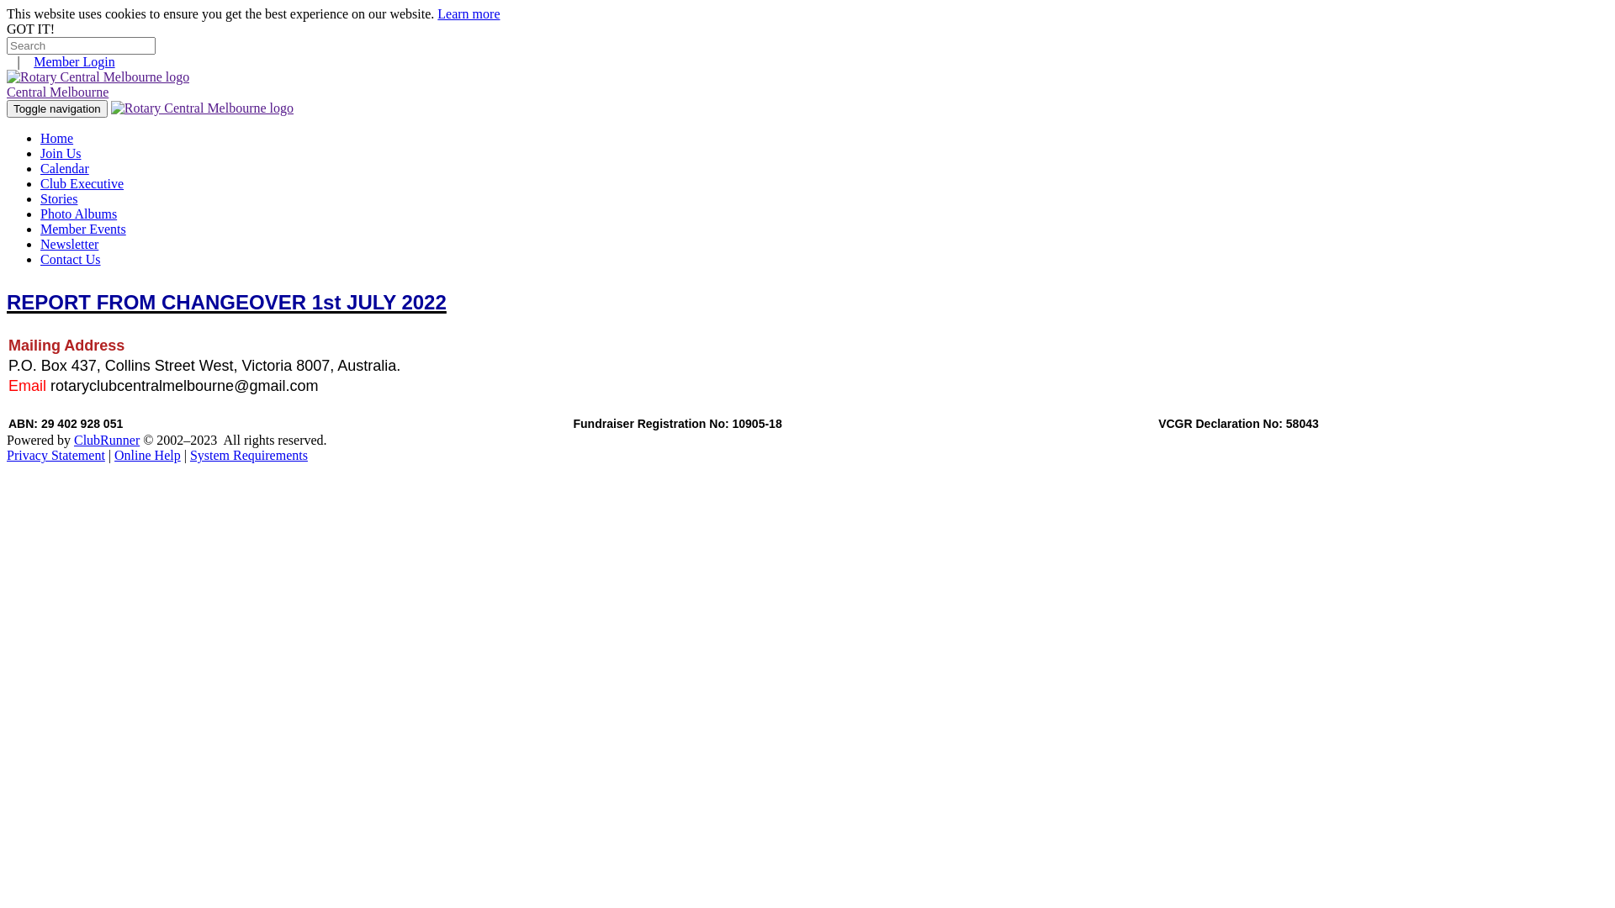 This screenshot has height=908, width=1615. I want to click on Toggle navigation, so click(57, 109).